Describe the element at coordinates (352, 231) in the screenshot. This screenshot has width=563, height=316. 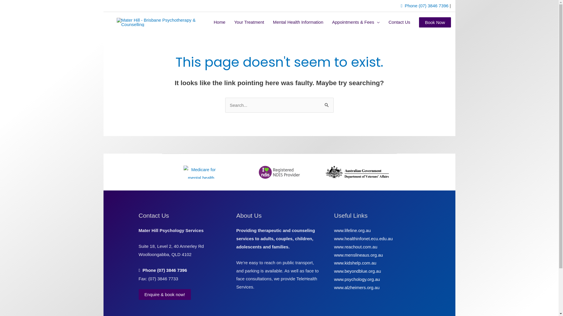
I see `www.lifeline.org.au` at that location.